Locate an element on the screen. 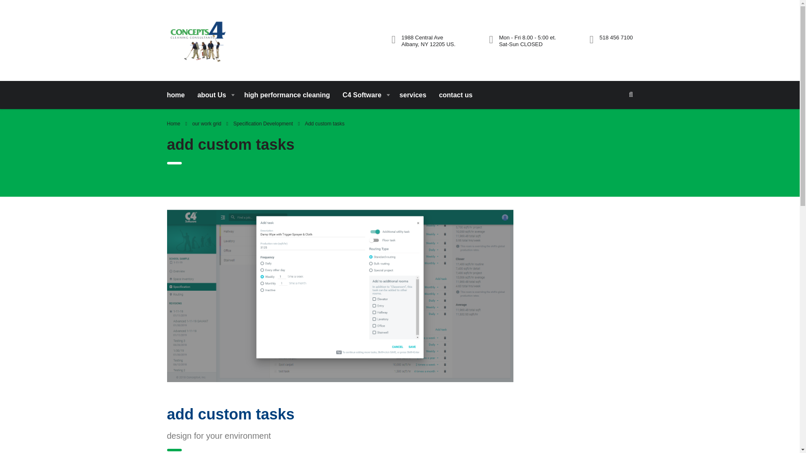  services is located at coordinates (413, 95).